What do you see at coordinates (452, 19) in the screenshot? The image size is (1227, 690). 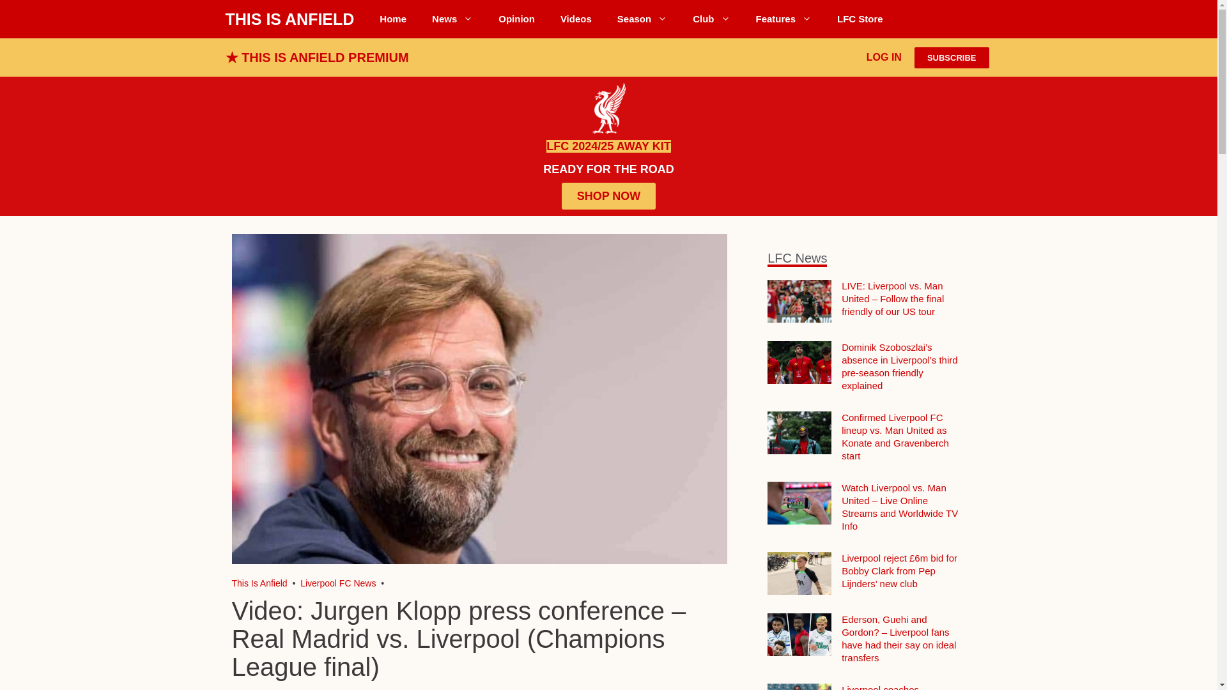 I see `Liverpool FC News` at bounding box center [452, 19].